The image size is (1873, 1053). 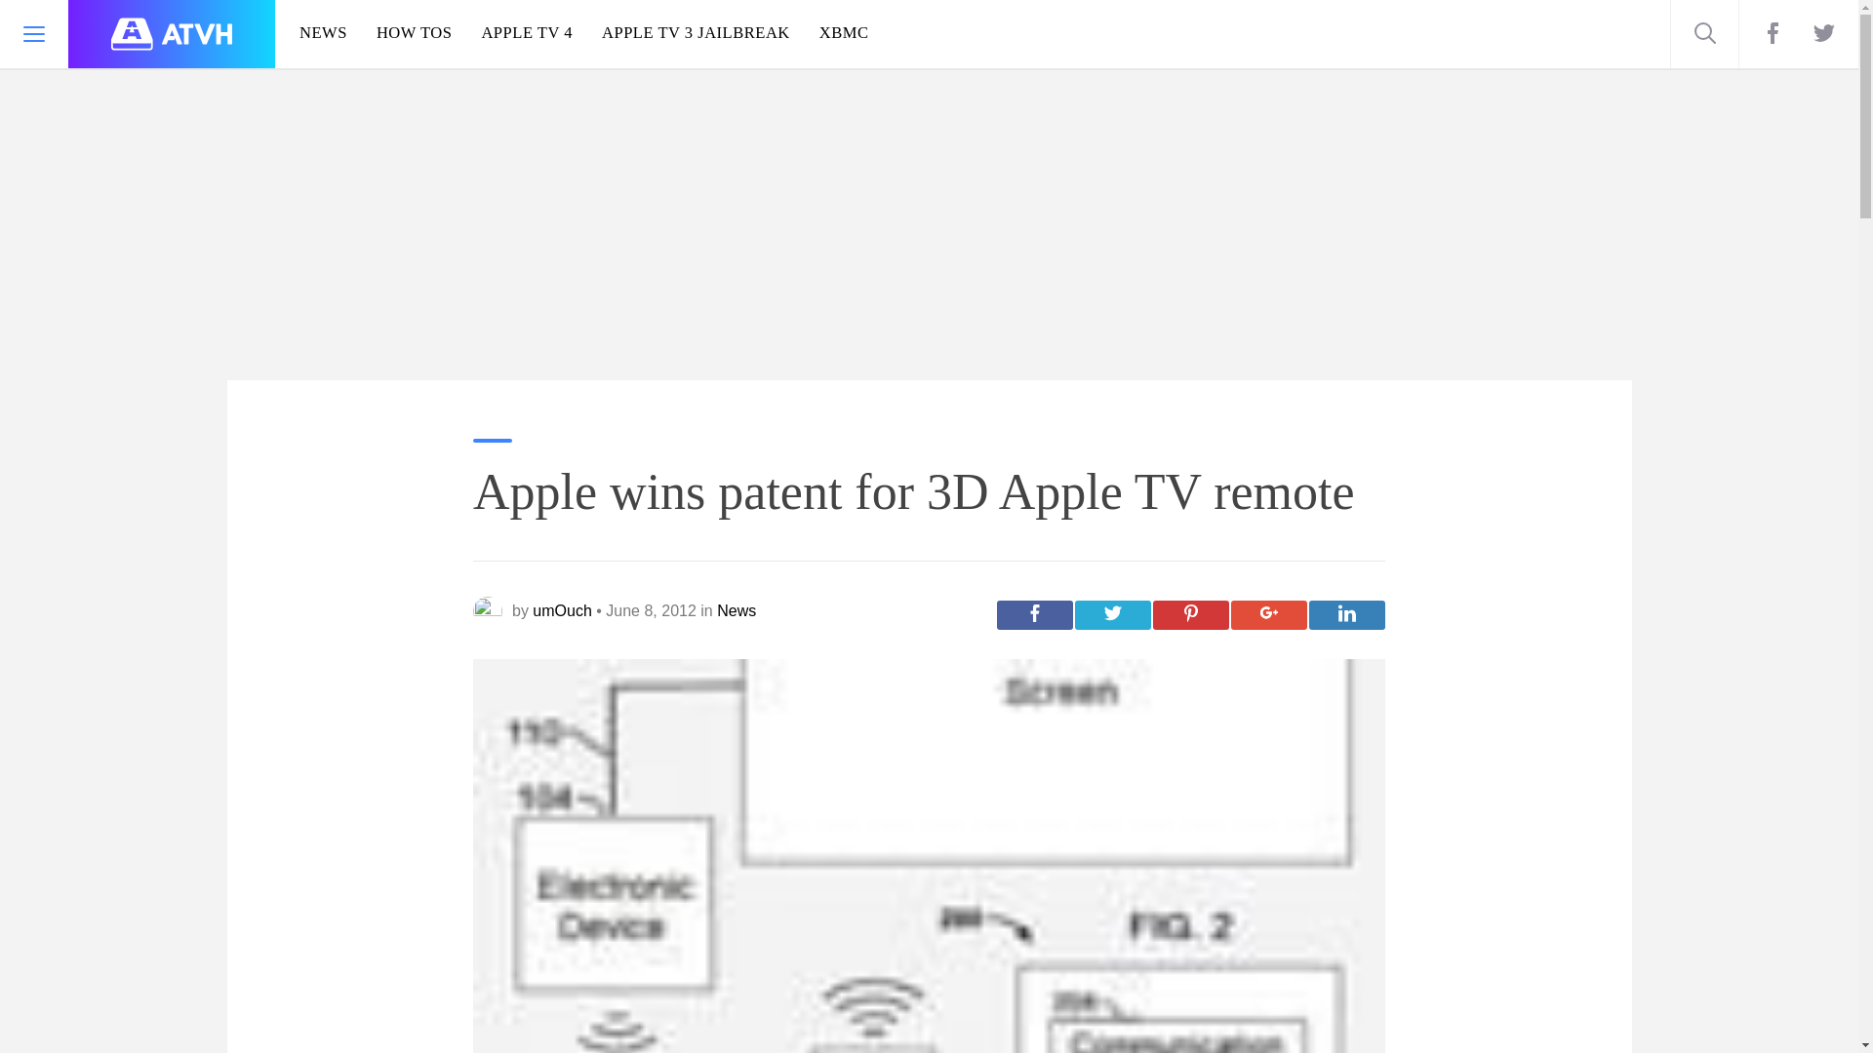 I want to click on Posts by umOuch, so click(x=562, y=610).